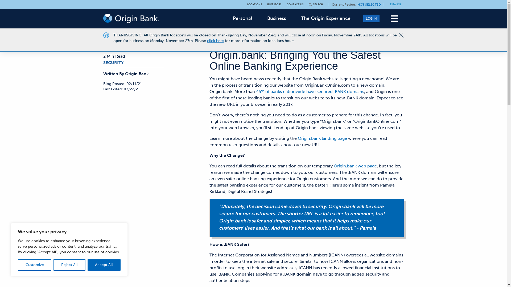 This screenshot has height=287, width=511. I want to click on CONTACT US, so click(295, 5).